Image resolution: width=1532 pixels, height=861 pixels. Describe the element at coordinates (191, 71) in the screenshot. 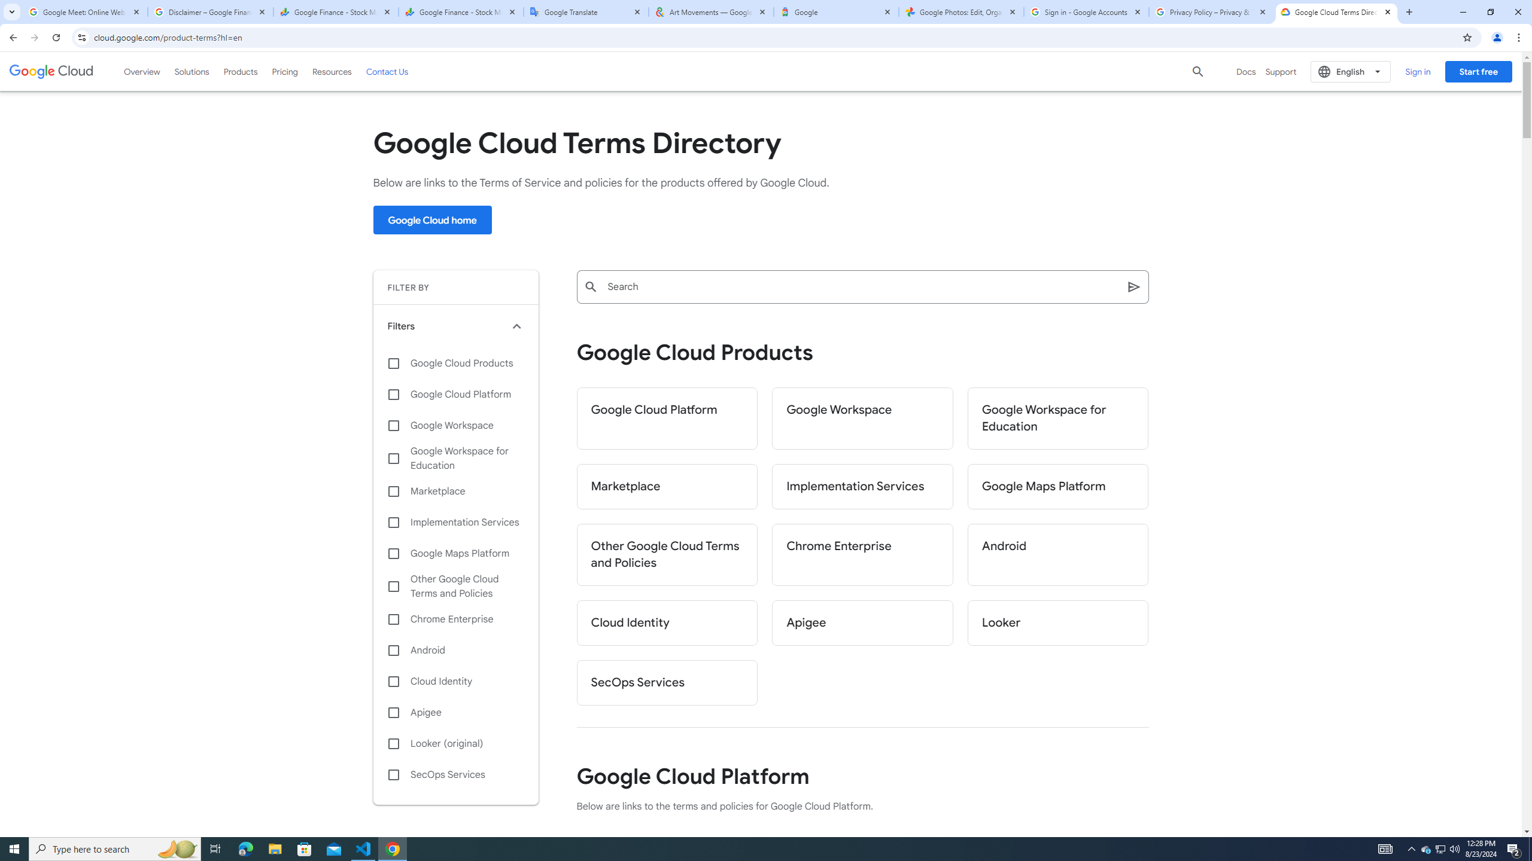

I see `Solutions` at that location.